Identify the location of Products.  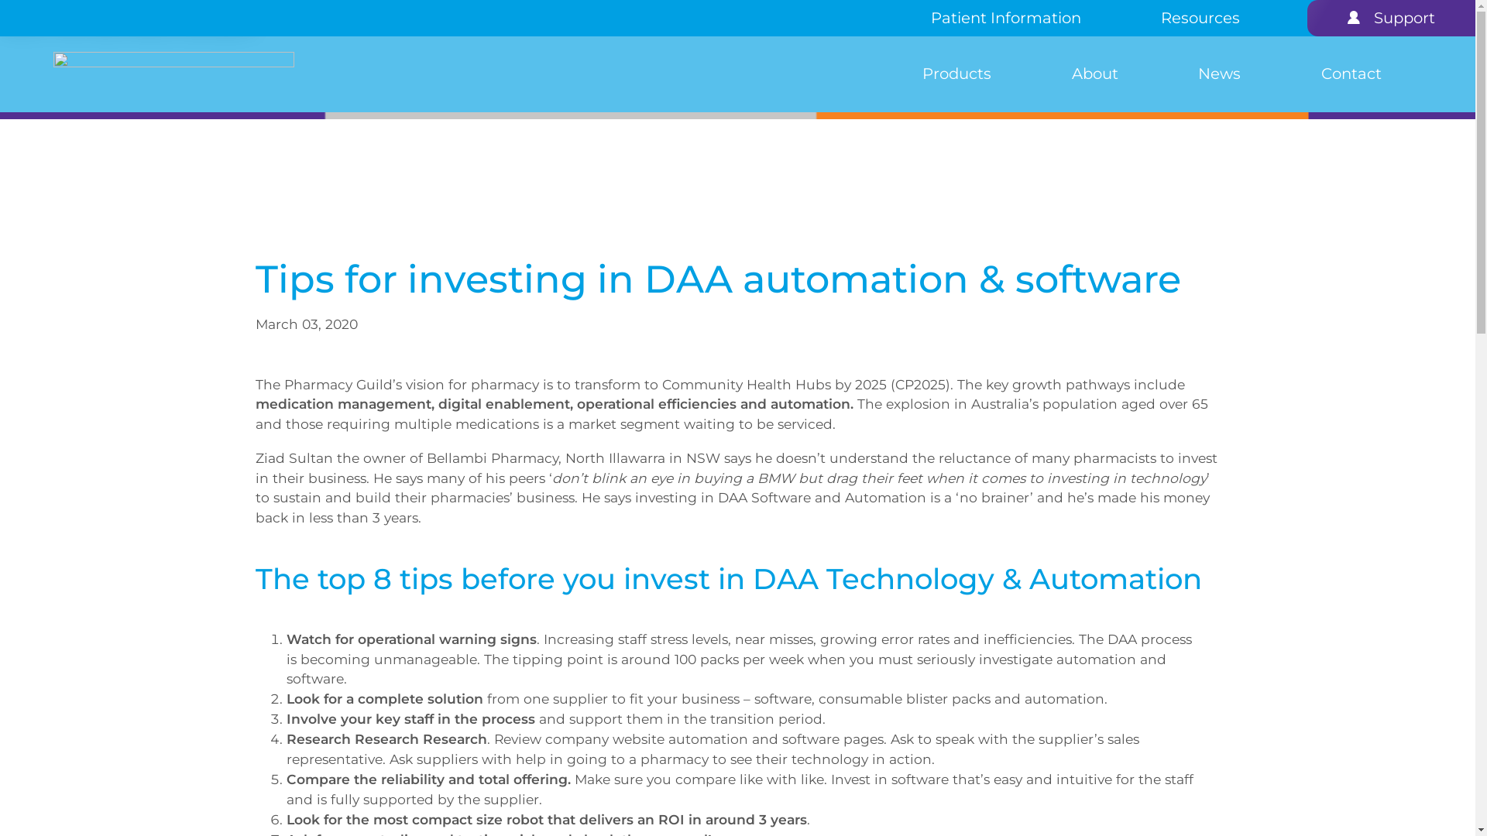
(31, 10).